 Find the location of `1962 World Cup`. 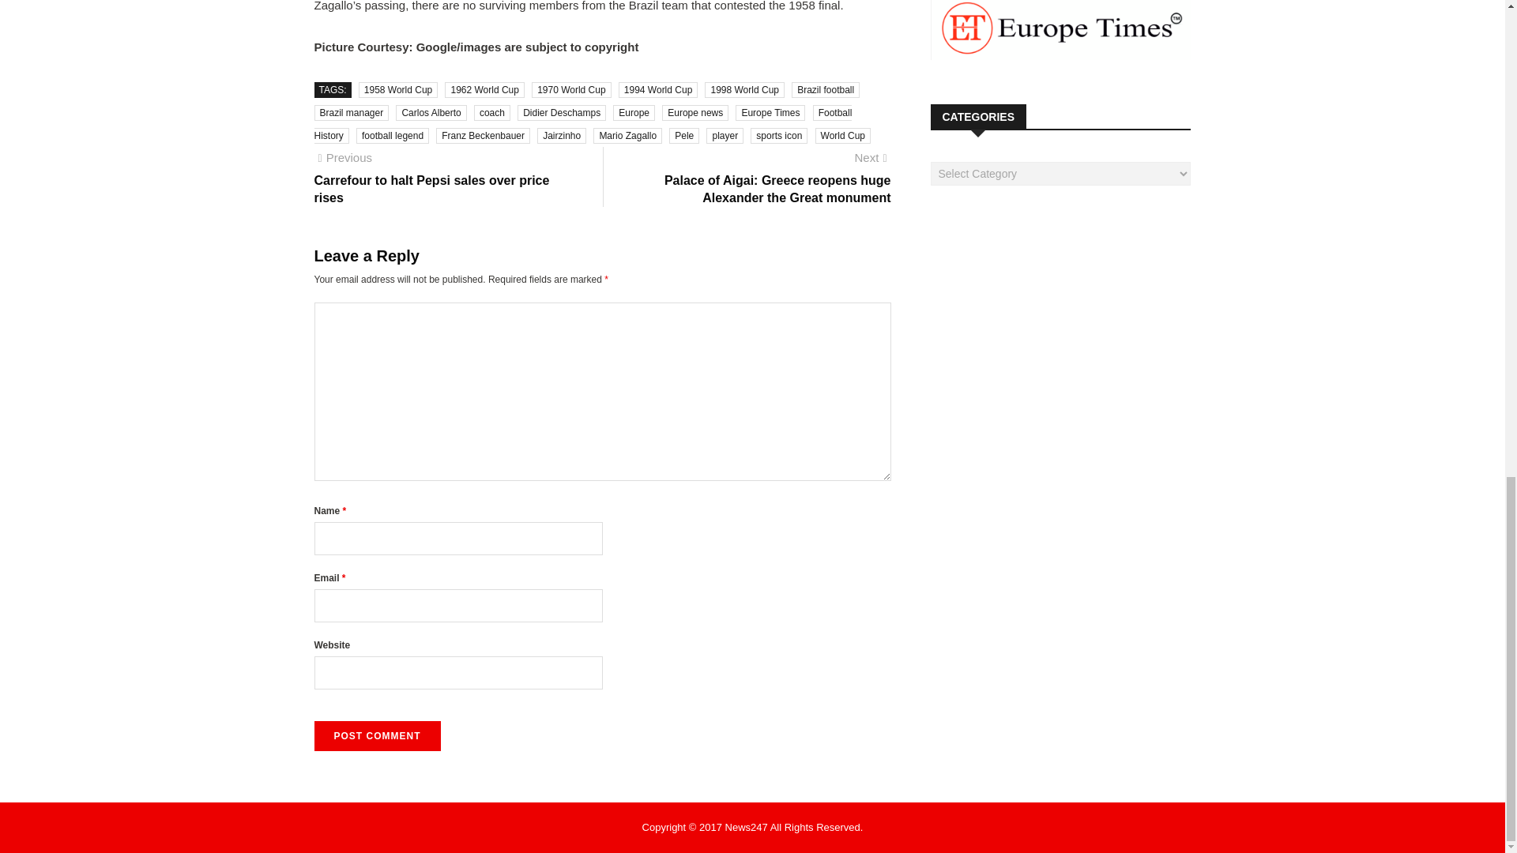

1962 World Cup is located at coordinates (484, 90).